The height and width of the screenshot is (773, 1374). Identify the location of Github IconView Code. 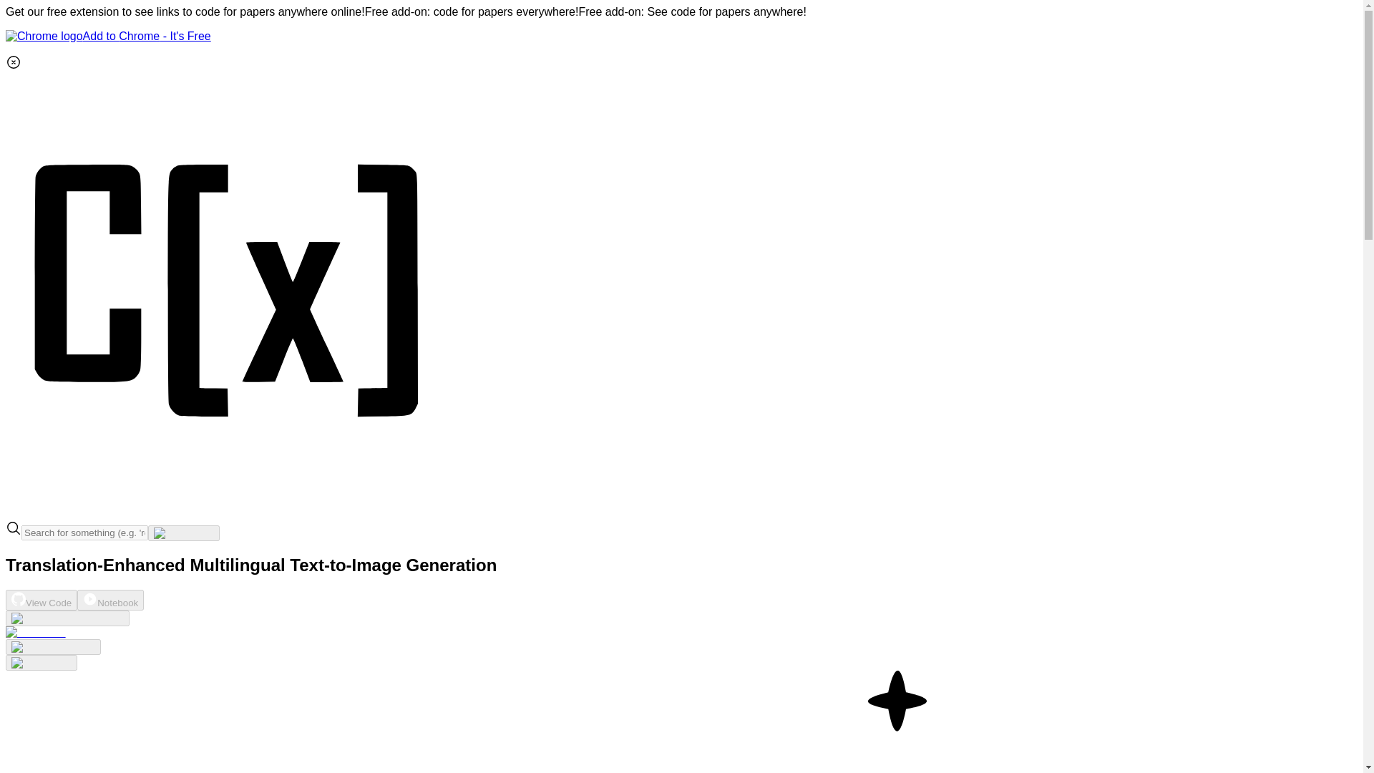
(41, 600).